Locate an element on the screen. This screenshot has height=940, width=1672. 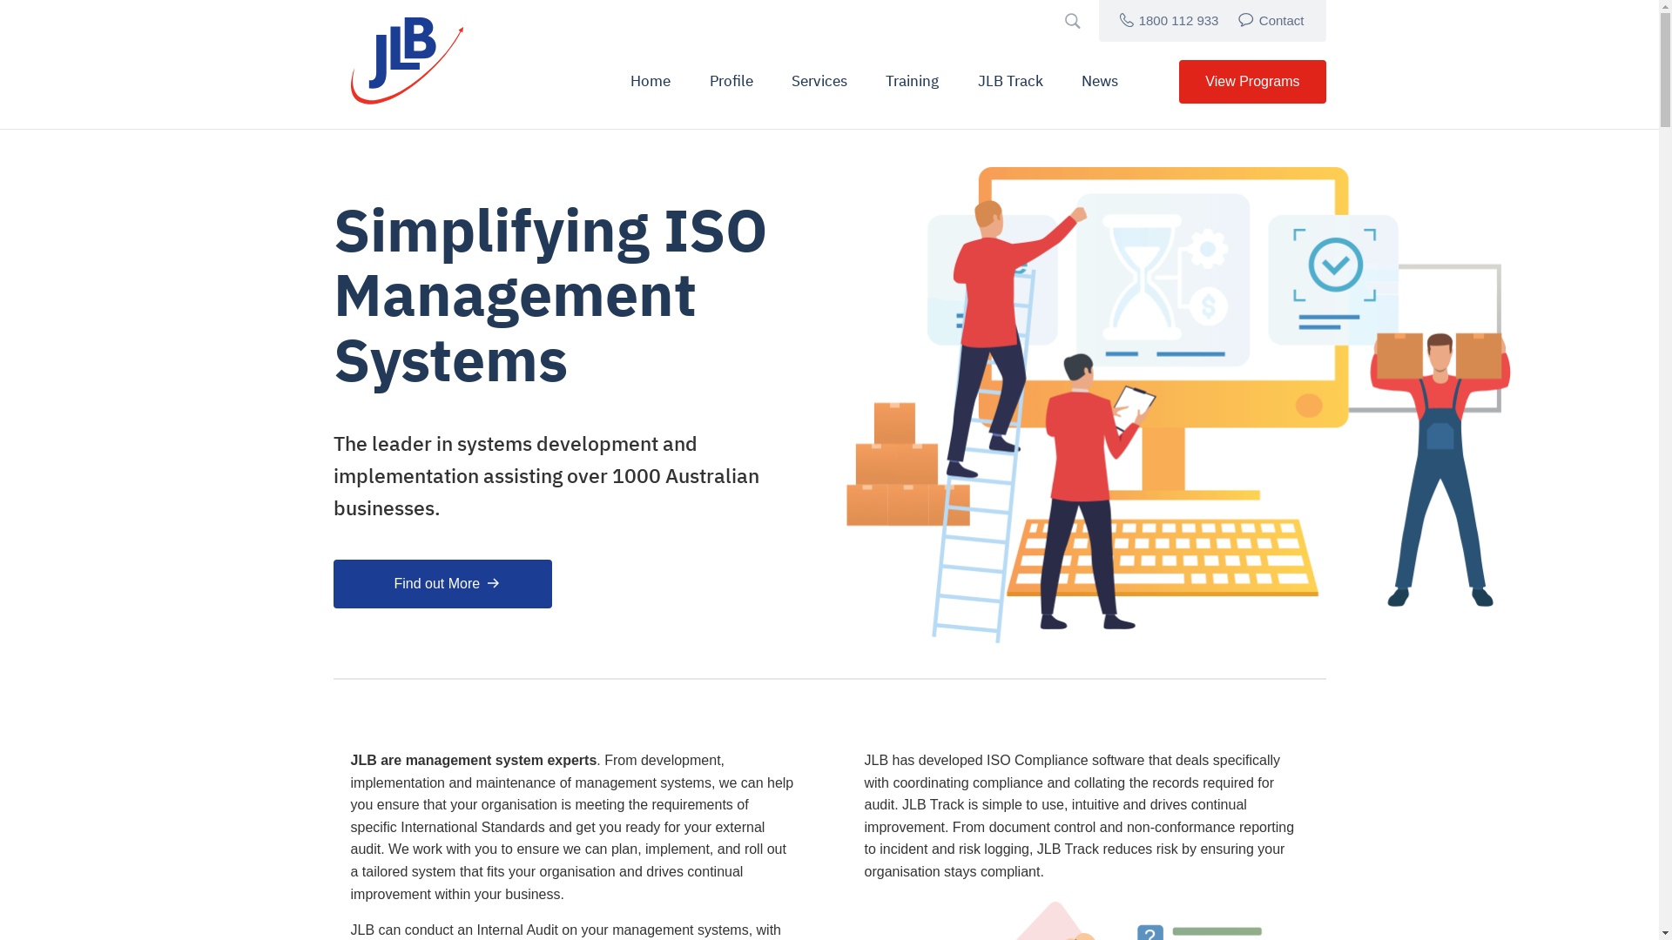
Training is located at coordinates (913, 82).